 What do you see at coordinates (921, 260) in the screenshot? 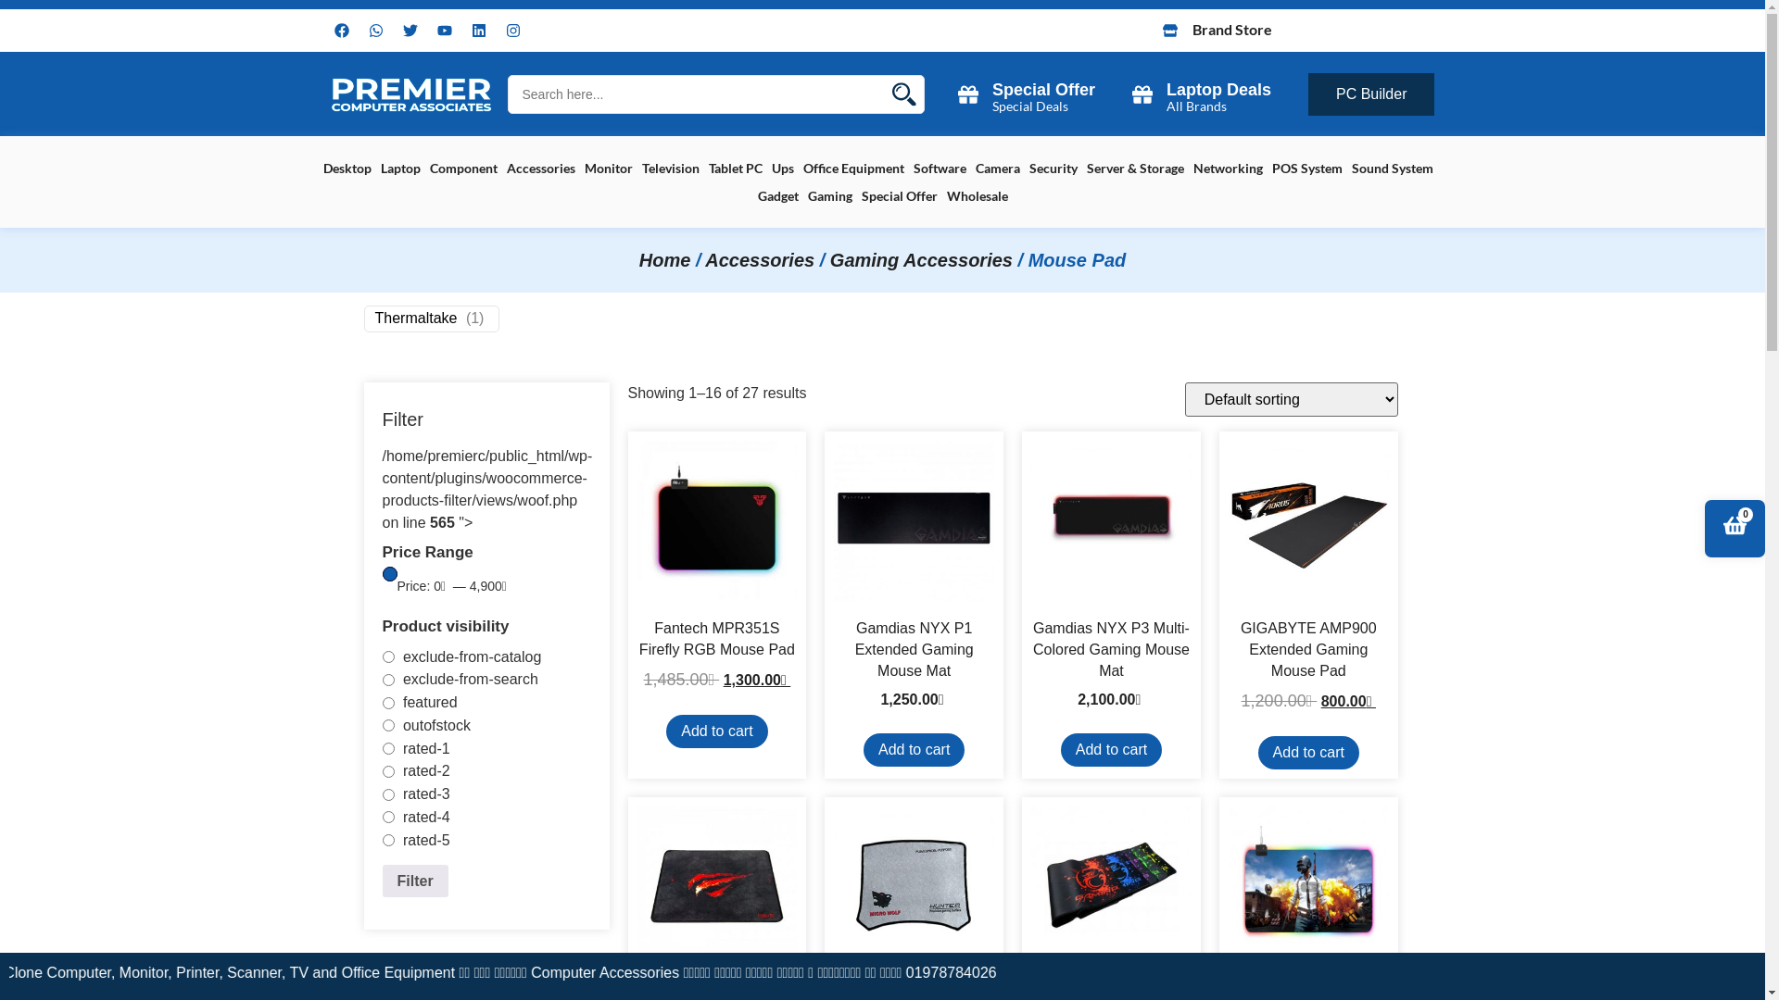
I see `Gaming Accessories` at bounding box center [921, 260].